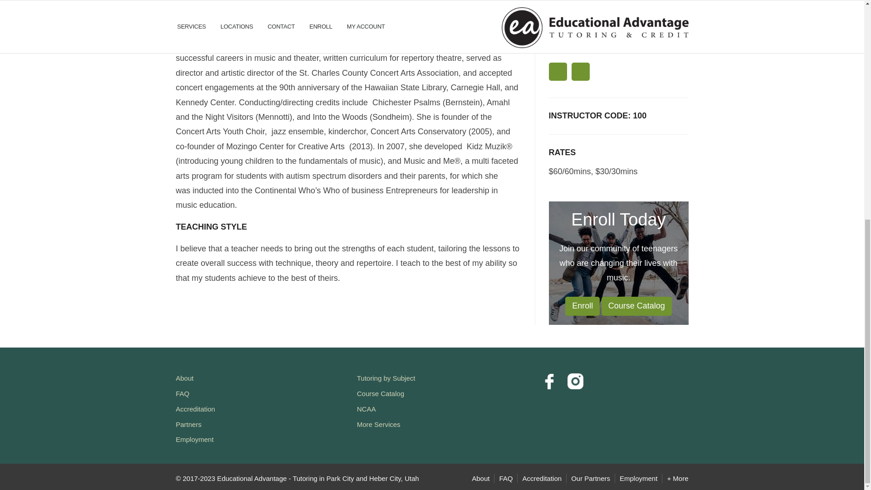  What do you see at coordinates (638, 478) in the screenshot?
I see `Employment` at bounding box center [638, 478].